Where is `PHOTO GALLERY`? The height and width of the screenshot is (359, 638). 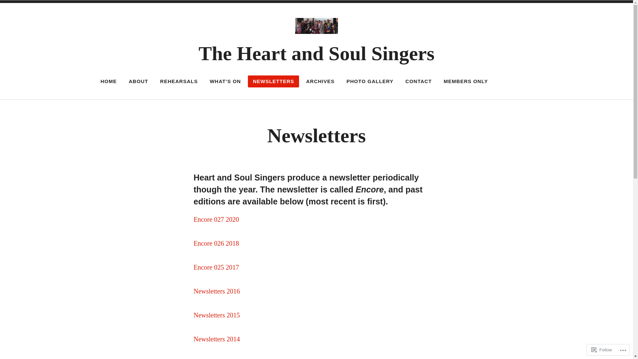 PHOTO GALLERY is located at coordinates (370, 81).